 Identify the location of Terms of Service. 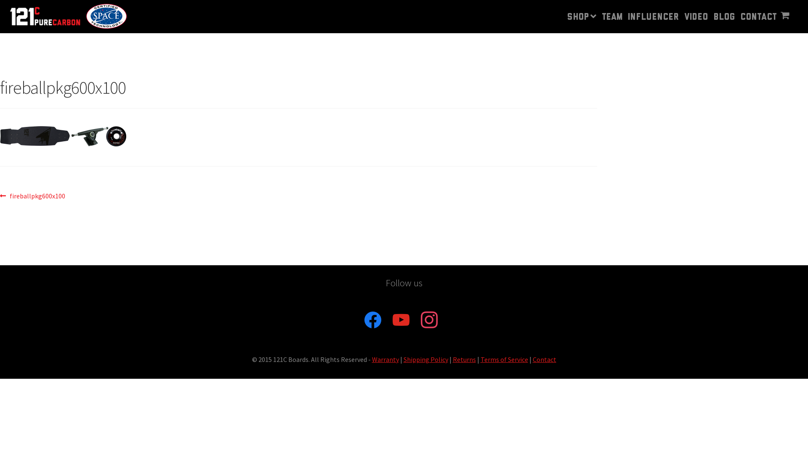
(504, 359).